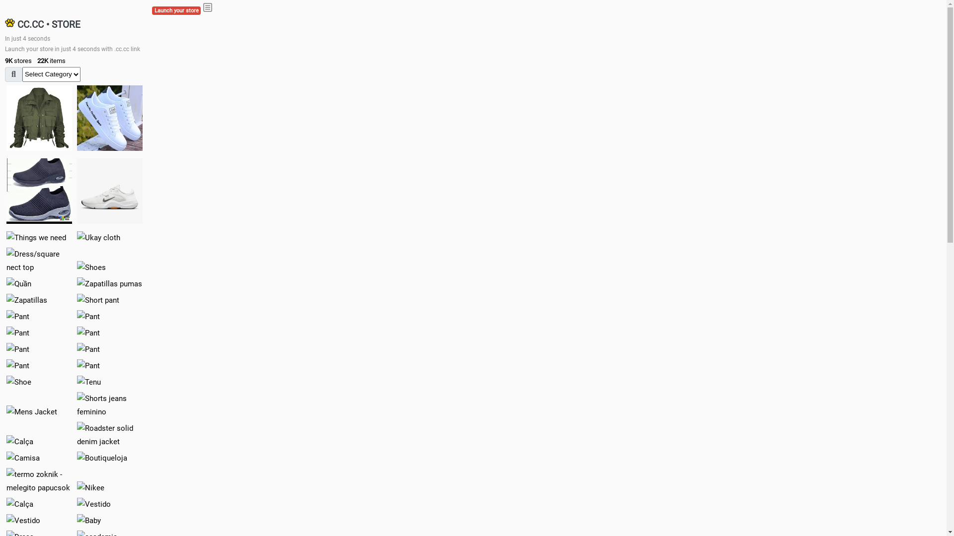 Image resolution: width=954 pixels, height=536 pixels. Describe the element at coordinates (94, 504) in the screenshot. I see `Vestido` at that location.